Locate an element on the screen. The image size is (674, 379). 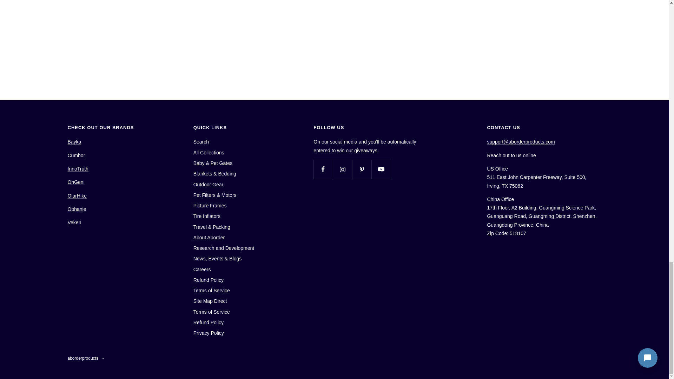
Cumbor Aborder Products is located at coordinates (76, 155).